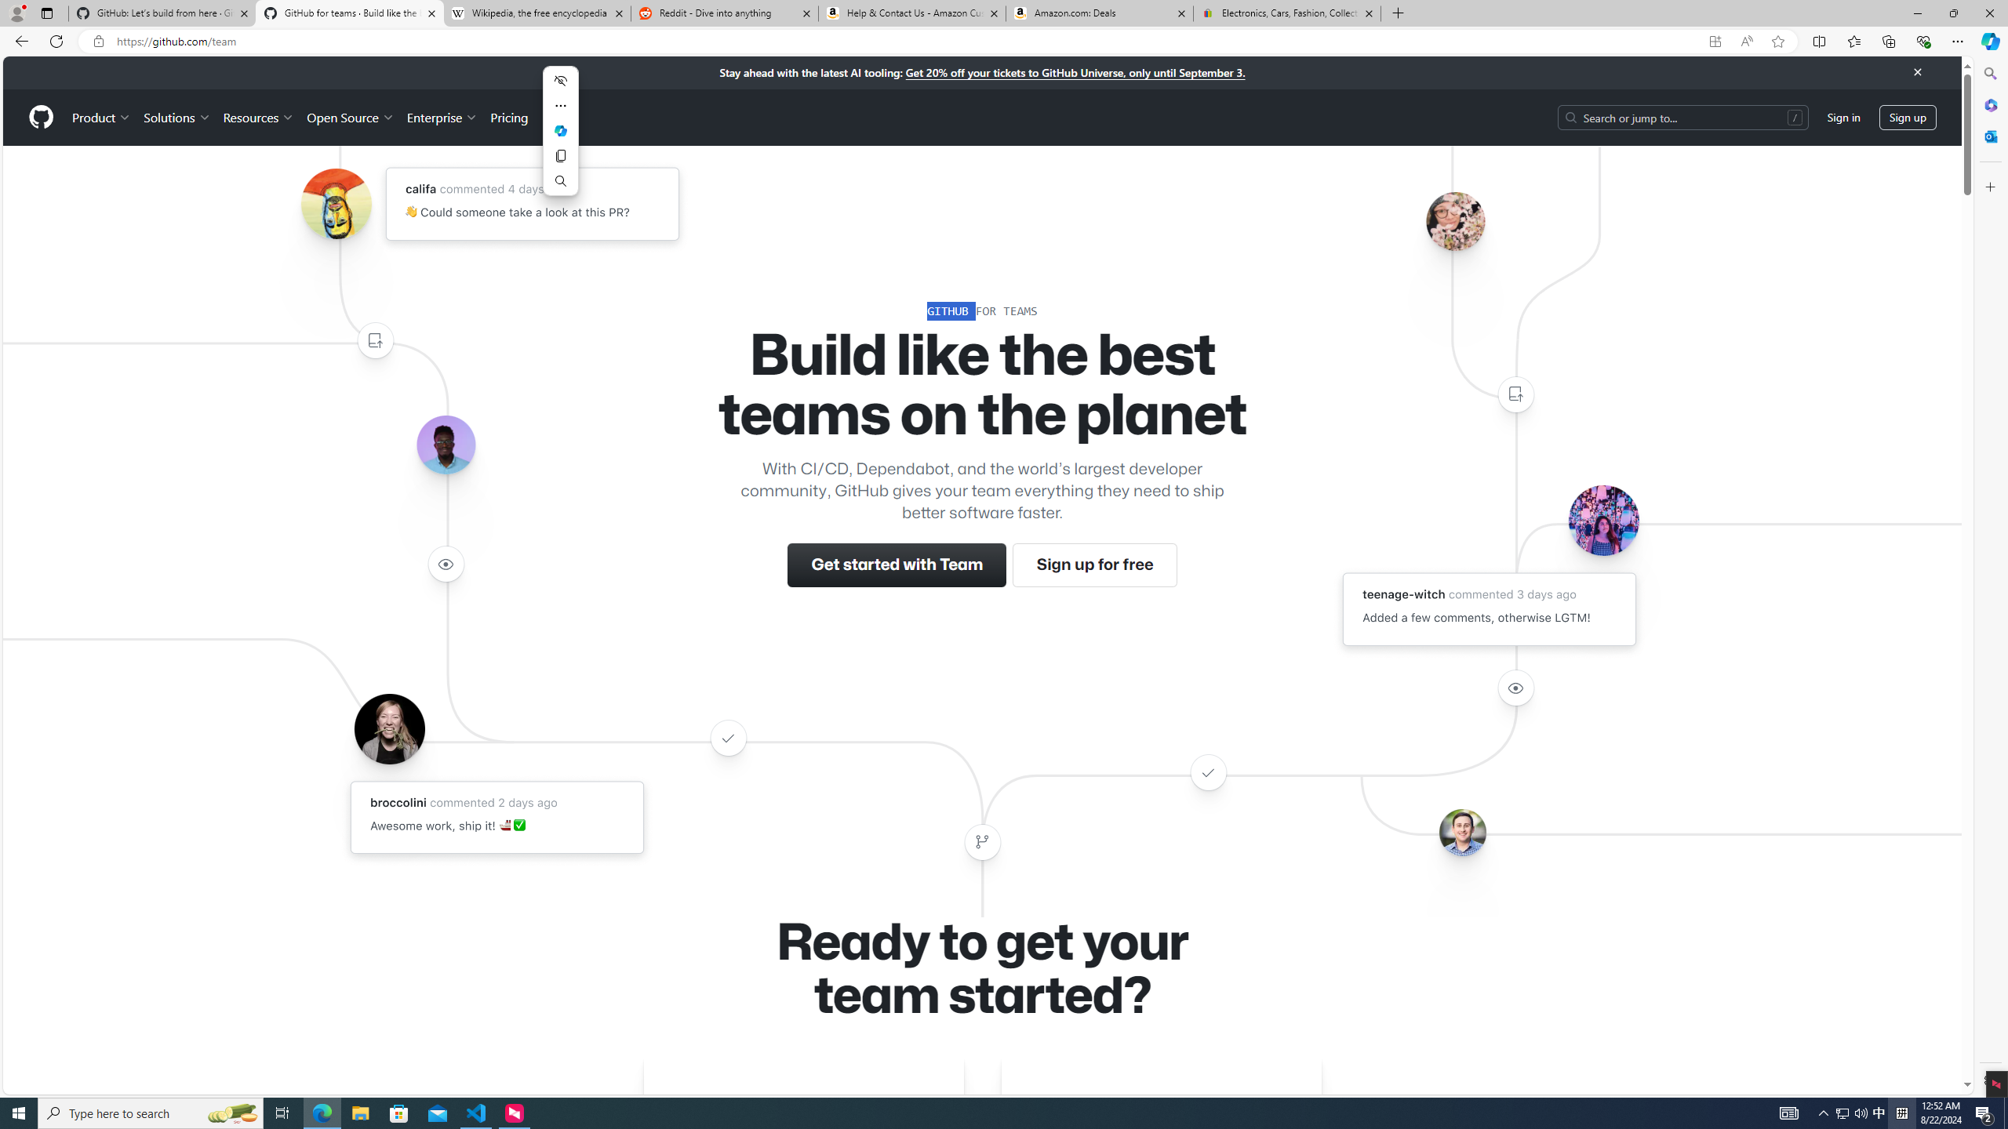  What do you see at coordinates (1094, 565) in the screenshot?
I see `Sign up for free` at bounding box center [1094, 565].